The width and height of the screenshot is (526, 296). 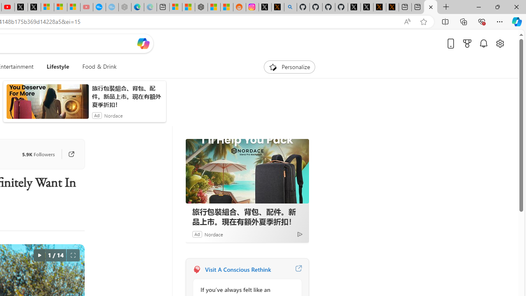 What do you see at coordinates (253, 225) in the screenshot?
I see `Check more alert details` at bounding box center [253, 225].